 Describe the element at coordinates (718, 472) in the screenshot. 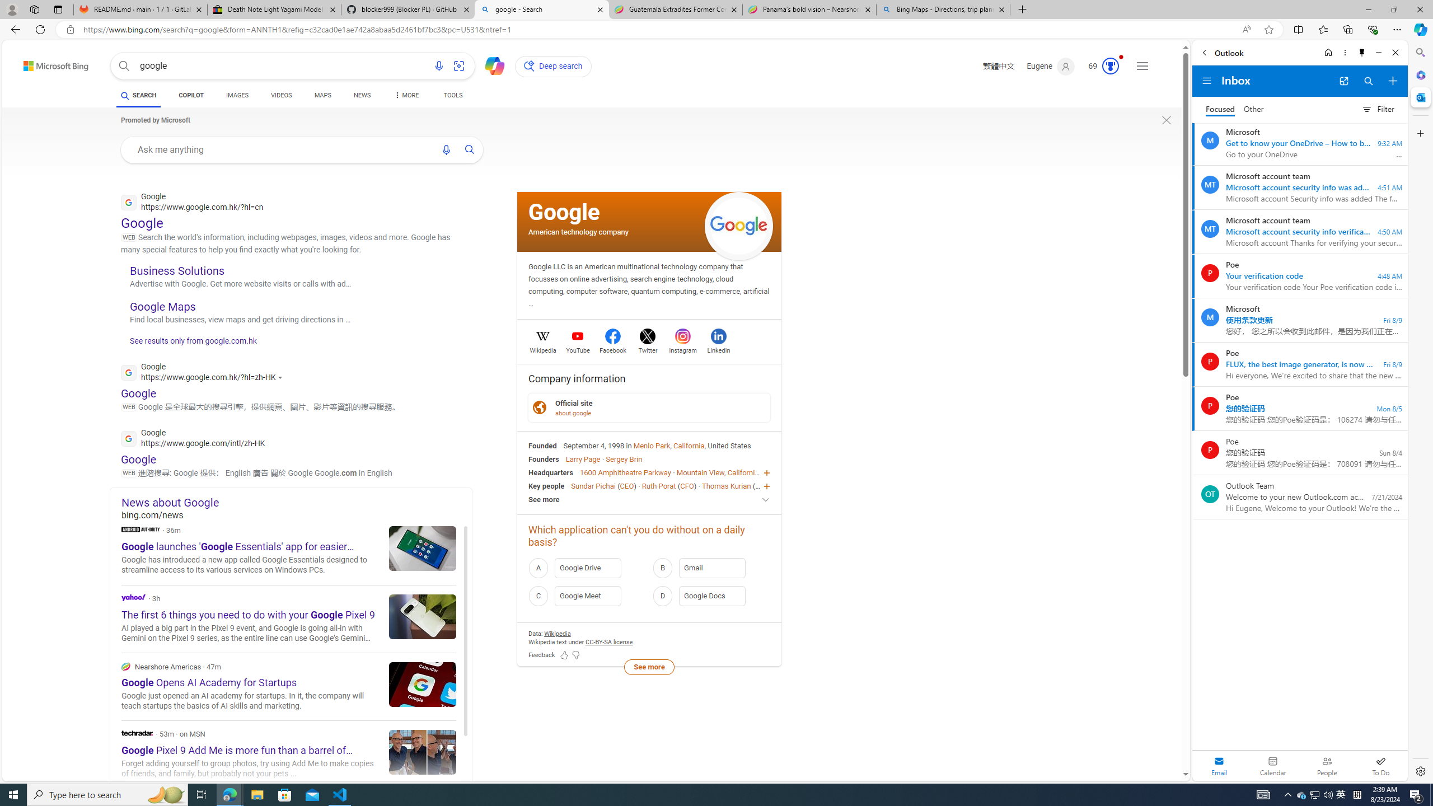

I see `Mountain View, California` at that location.